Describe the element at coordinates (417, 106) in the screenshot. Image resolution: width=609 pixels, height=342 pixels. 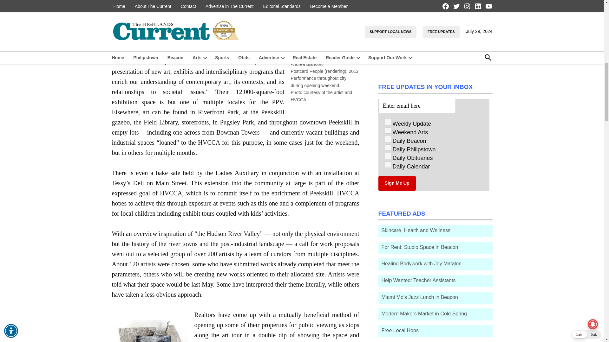
I see `Enter email here` at that location.